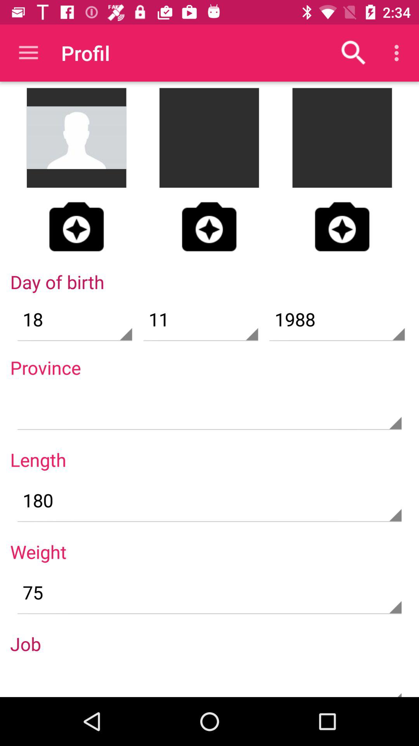 The image size is (419, 746). Describe the element at coordinates (76, 227) in the screenshot. I see `take a photo` at that location.